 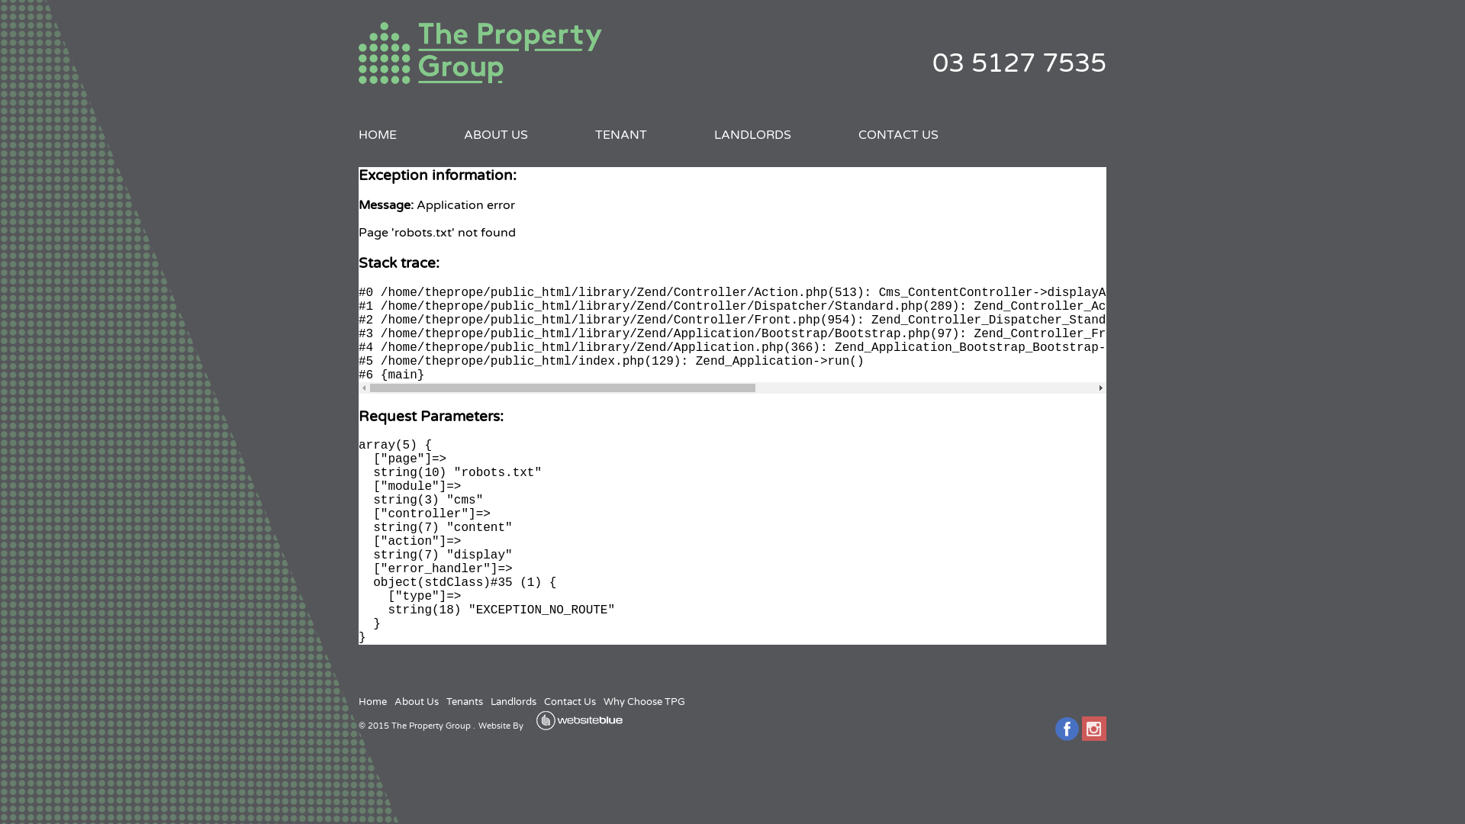 I want to click on ABOUT US, so click(x=496, y=134).